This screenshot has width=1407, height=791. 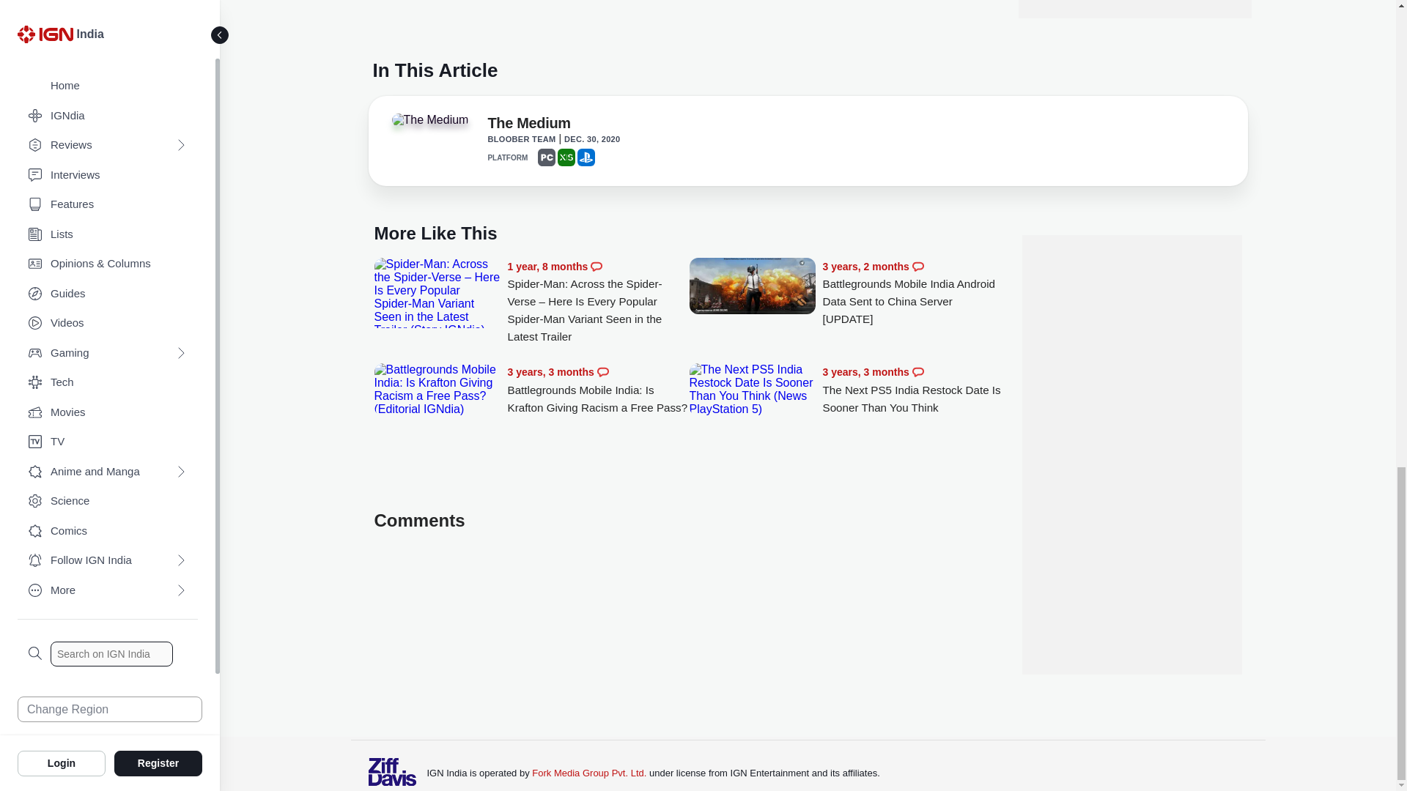 What do you see at coordinates (913, 390) in the screenshot?
I see `The Next PS5 India Restock Date Is Sooner Than You Think` at bounding box center [913, 390].